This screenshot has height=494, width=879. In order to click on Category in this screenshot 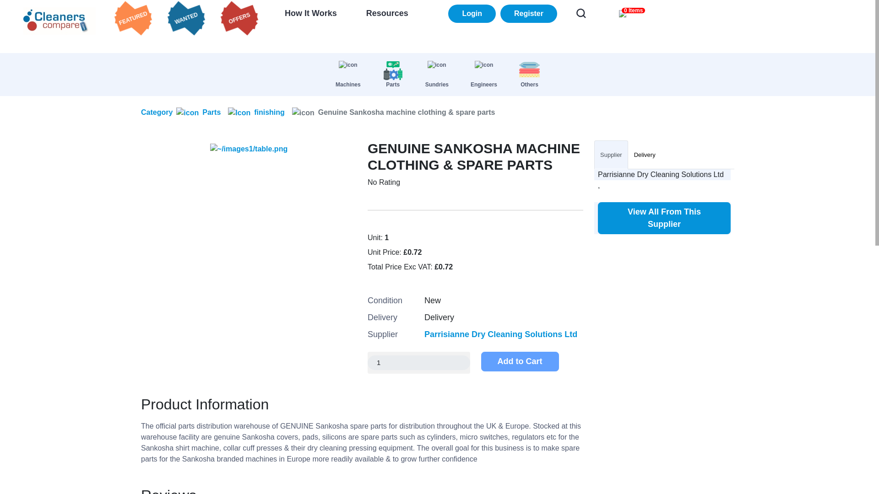, I will do `click(157, 113)`.